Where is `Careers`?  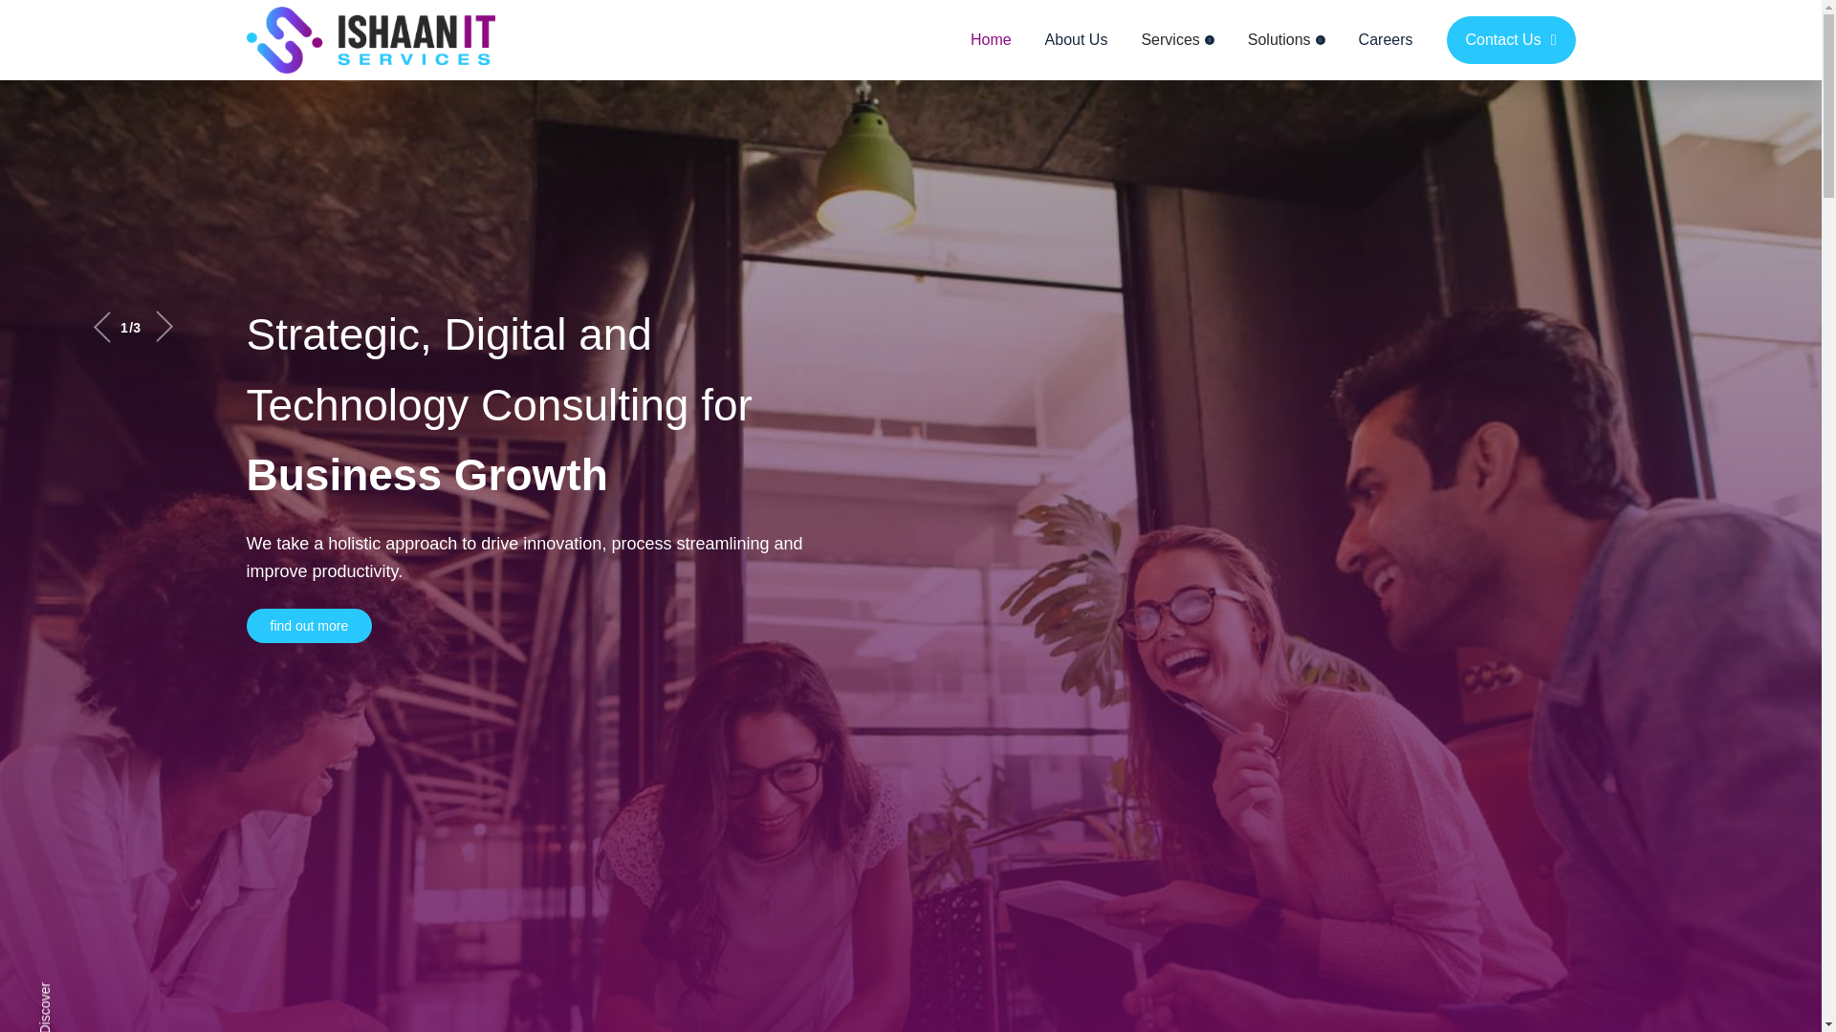 Careers is located at coordinates (1386, 40).